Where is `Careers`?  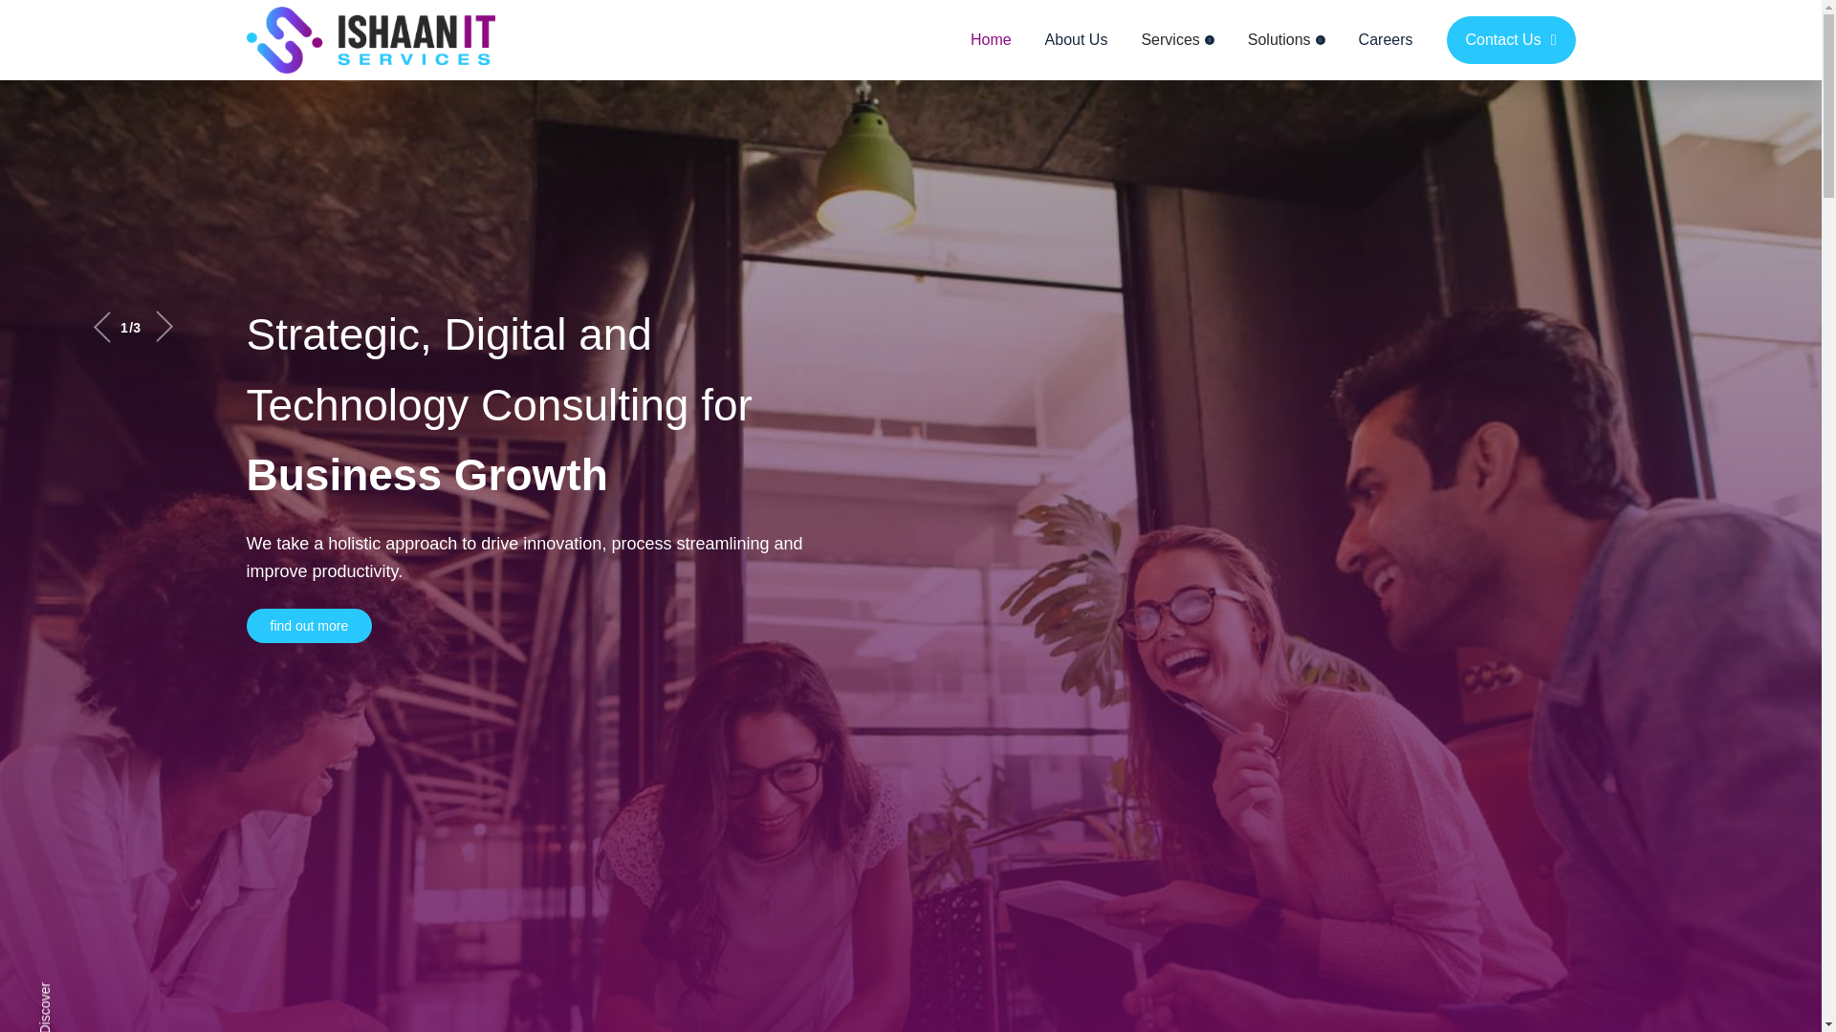 Careers is located at coordinates (1386, 40).